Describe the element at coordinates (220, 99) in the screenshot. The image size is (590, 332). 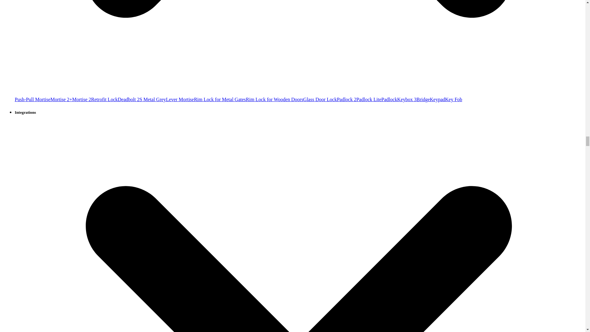
I see `Rim Lock for Metal Gates` at that location.